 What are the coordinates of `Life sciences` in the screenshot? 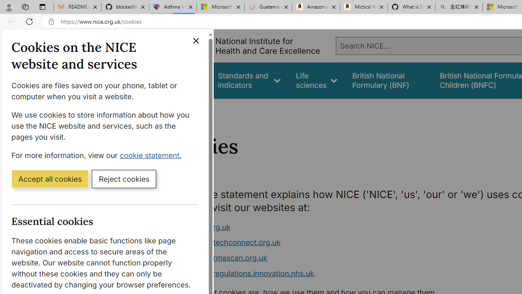 It's located at (316, 80).